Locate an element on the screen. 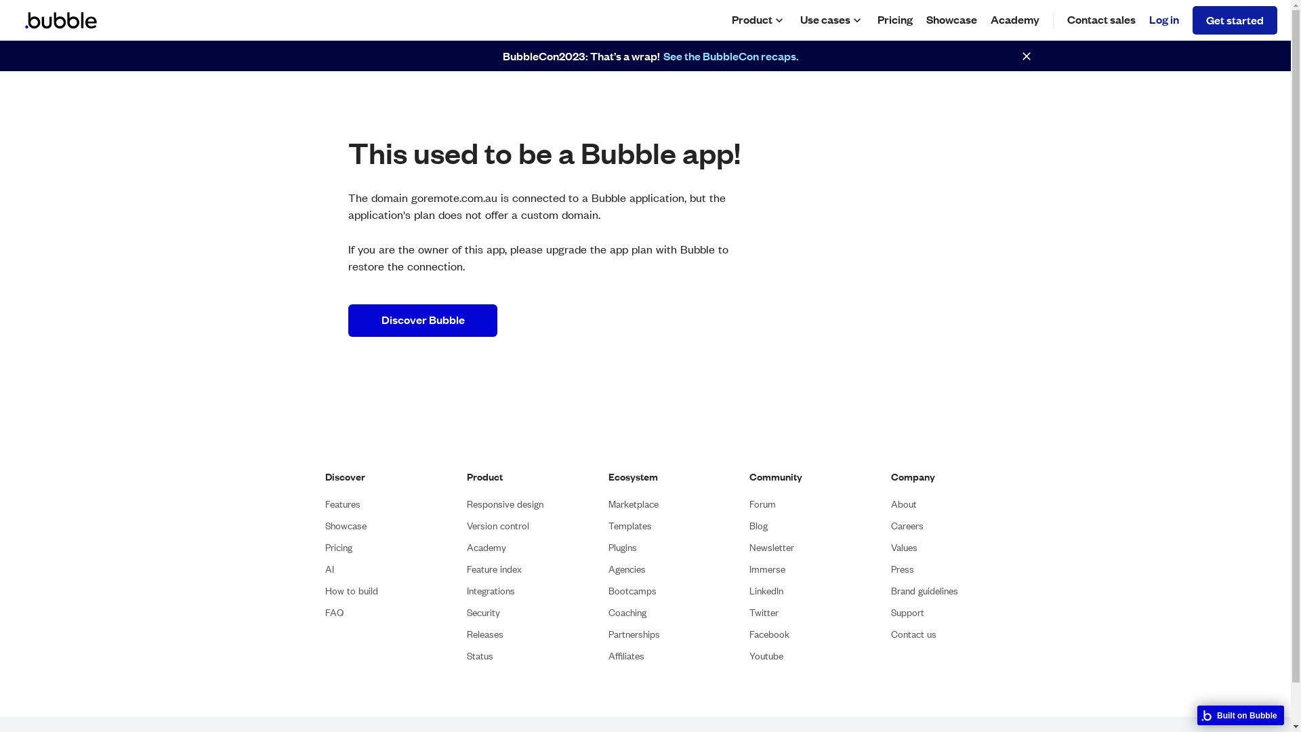 The image size is (1301, 732). Releases is located at coordinates (485, 634).